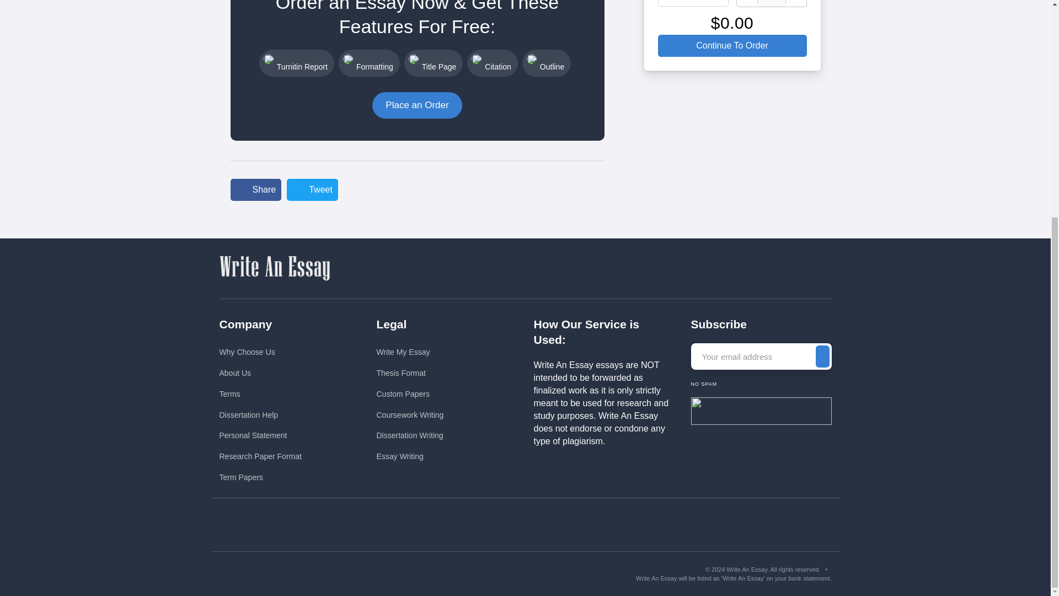 This screenshot has width=1059, height=596. What do you see at coordinates (409, 373) in the screenshot?
I see `Thesis Format` at bounding box center [409, 373].